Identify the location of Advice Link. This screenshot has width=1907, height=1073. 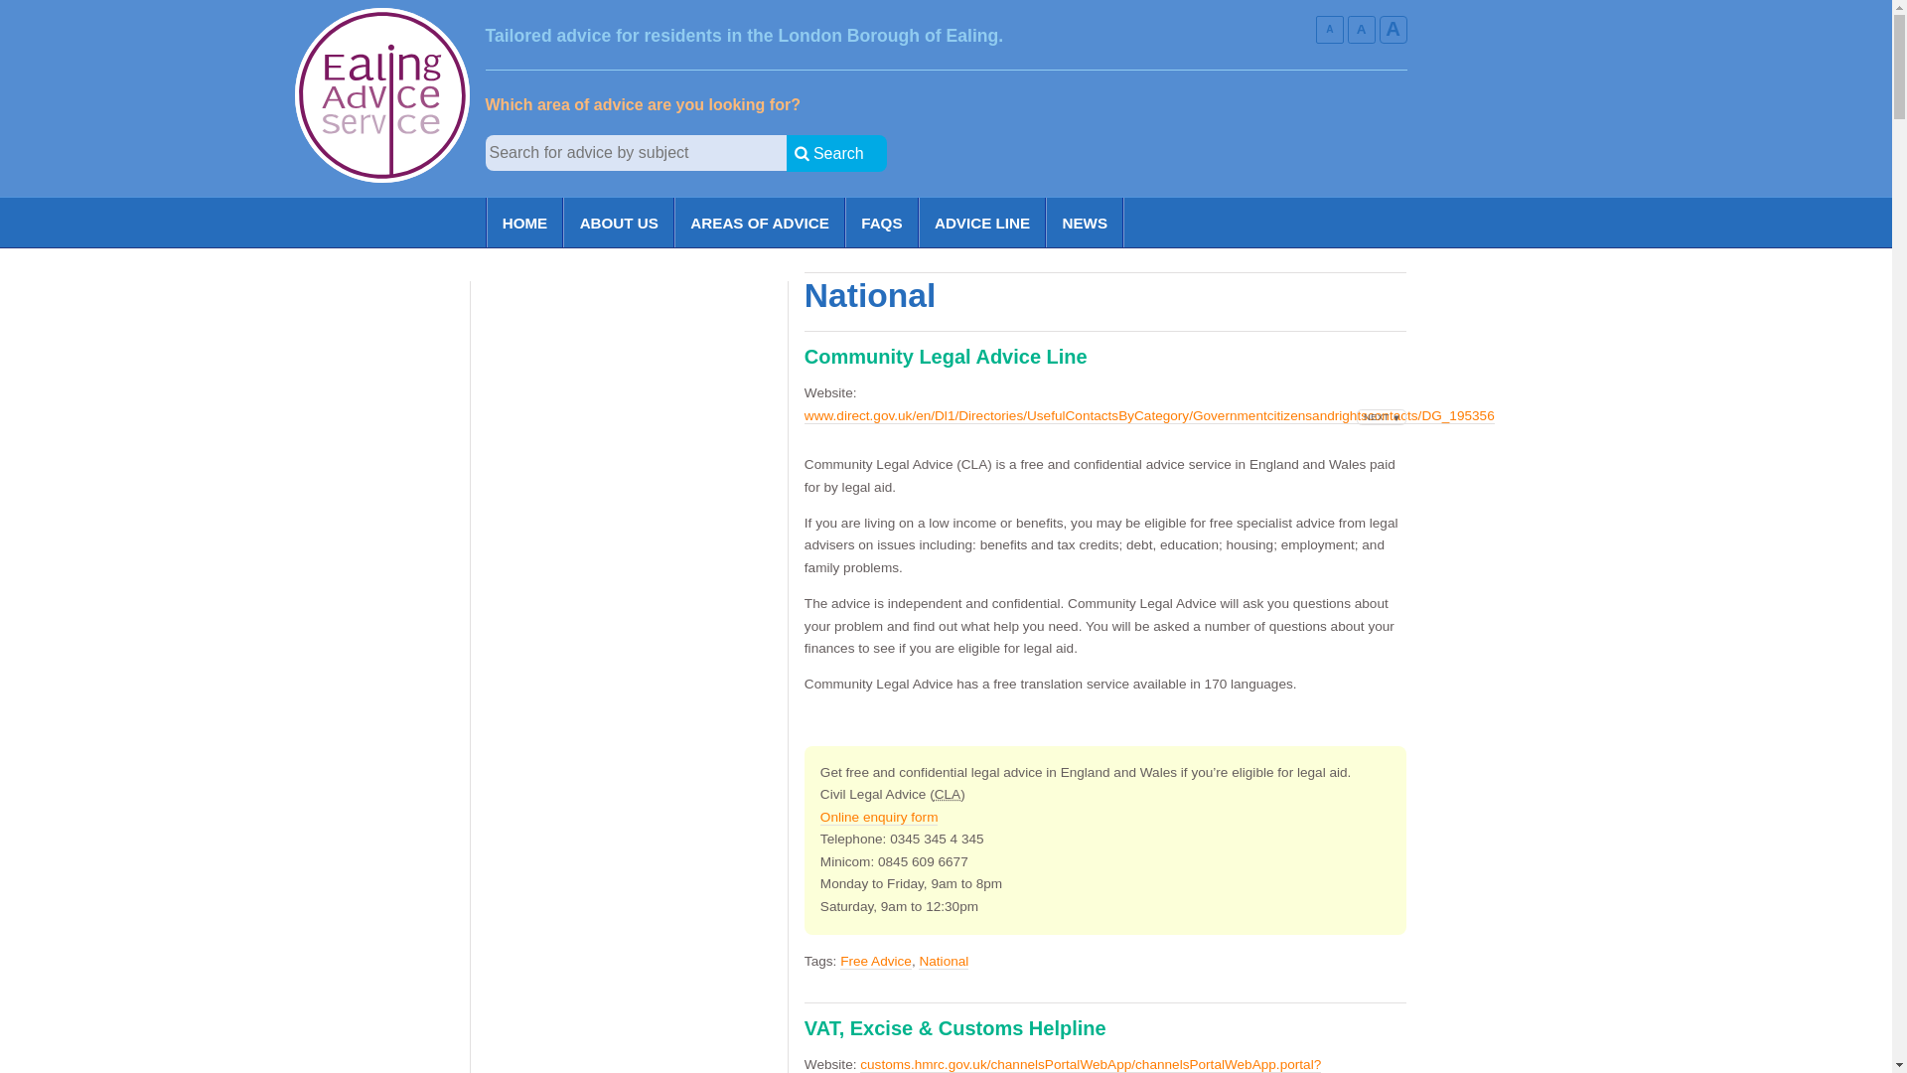
(334, 189).